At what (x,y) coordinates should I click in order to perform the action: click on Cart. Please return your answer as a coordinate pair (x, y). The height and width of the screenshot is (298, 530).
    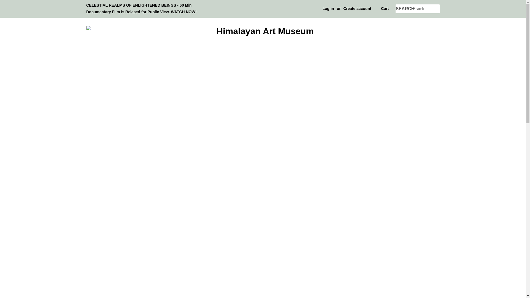
    Looking at the image, I should click on (385, 9).